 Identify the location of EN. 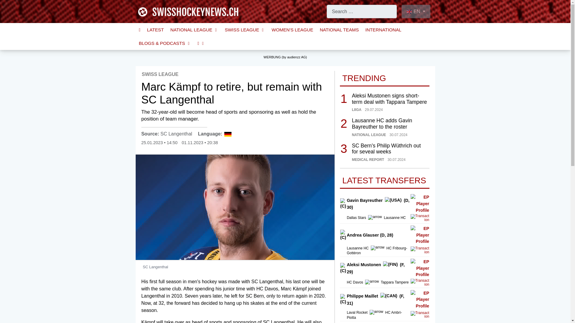
(416, 11).